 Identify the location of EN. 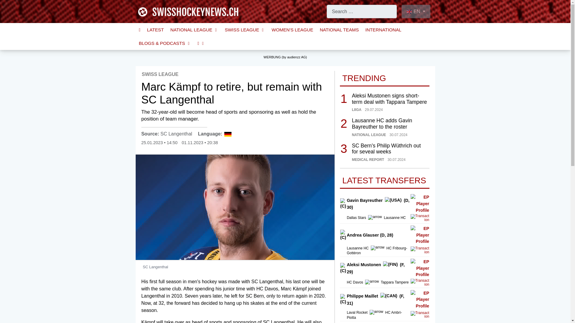
(416, 11).